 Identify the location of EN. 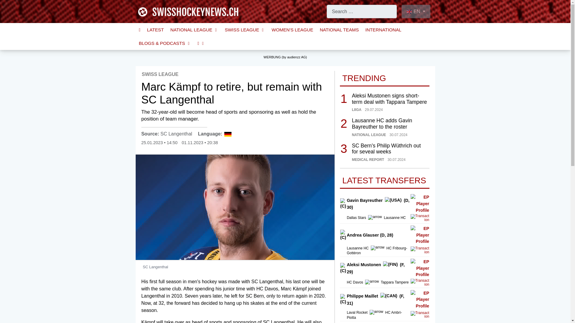
(416, 11).